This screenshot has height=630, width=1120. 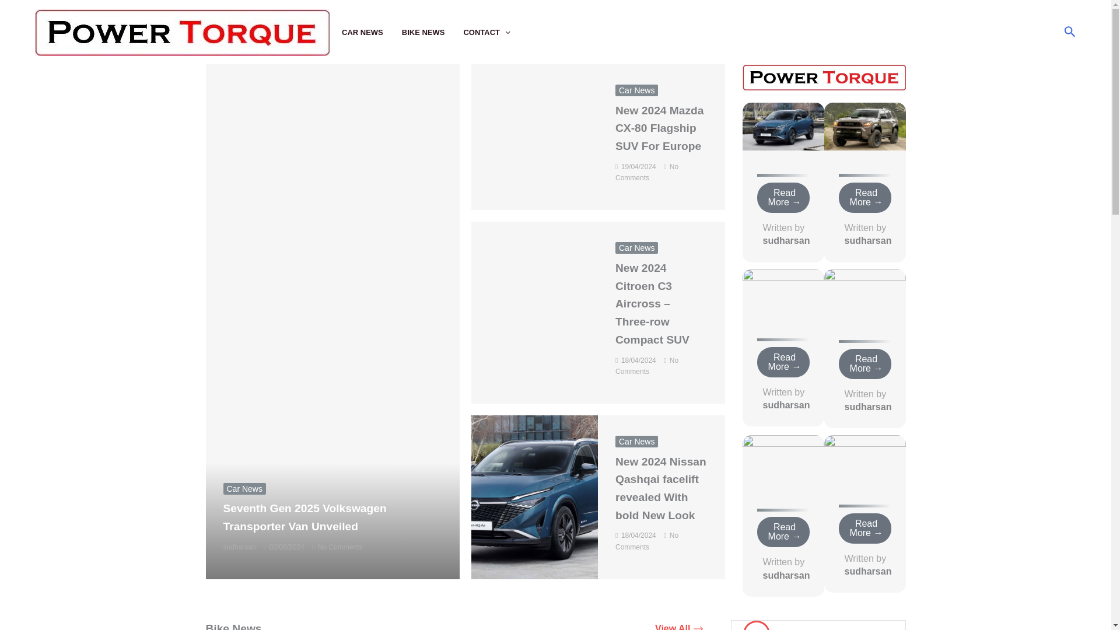 I want to click on 2023 Mercedes-Maybach S680 Haute Voiture sedan debuts, so click(x=864, y=457).